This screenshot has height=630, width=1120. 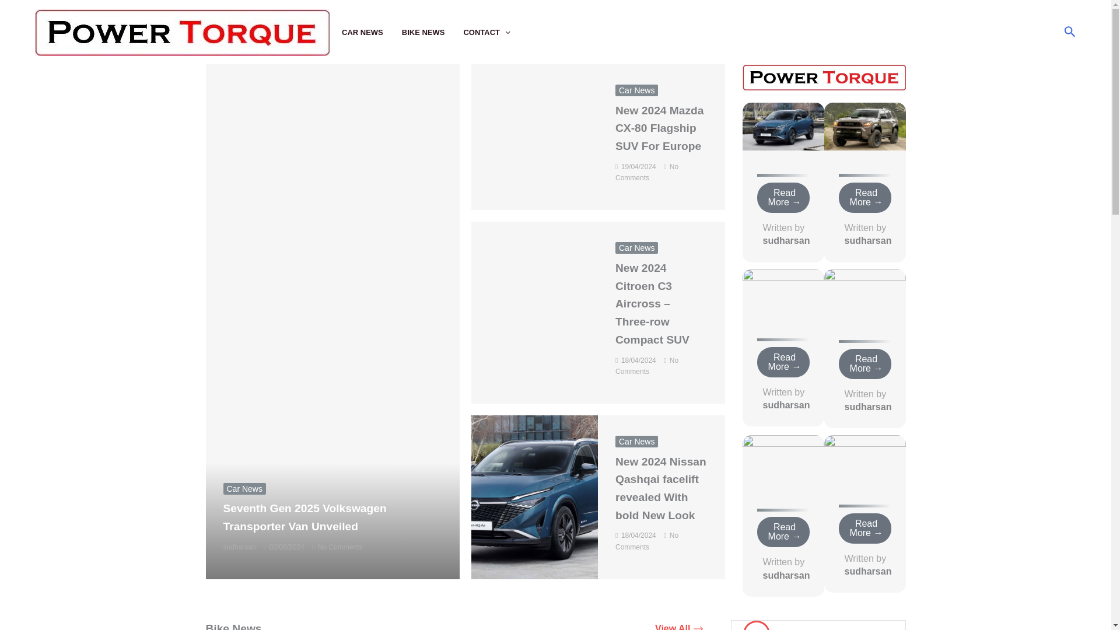 I want to click on 2023 Mercedes-Maybach S680 Haute Voiture sedan debuts, so click(x=864, y=457).